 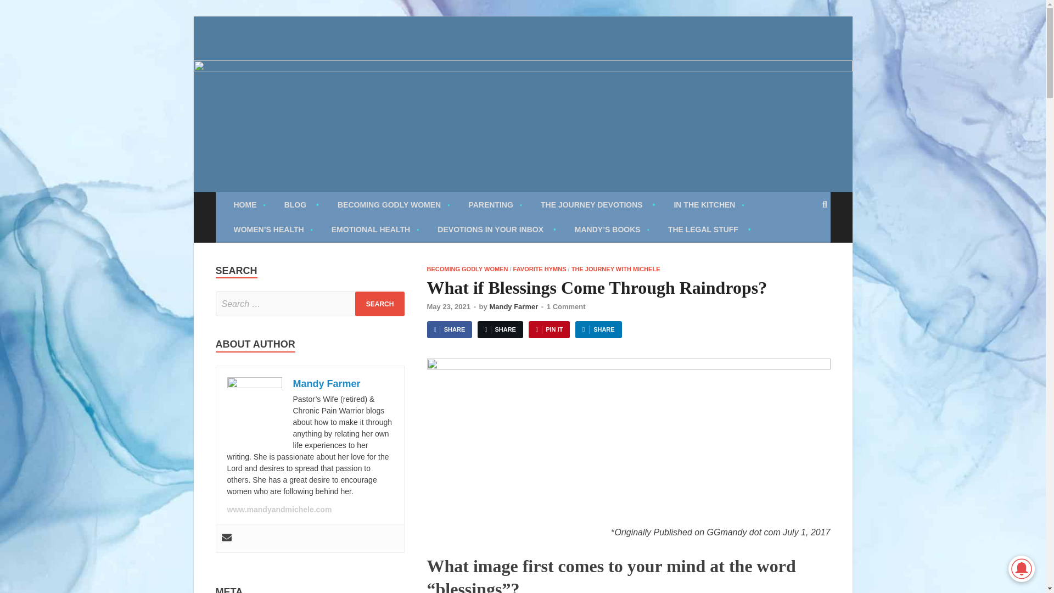 What do you see at coordinates (495, 204) in the screenshot?
I see `PARENTING` at bounding box center [495, 204].